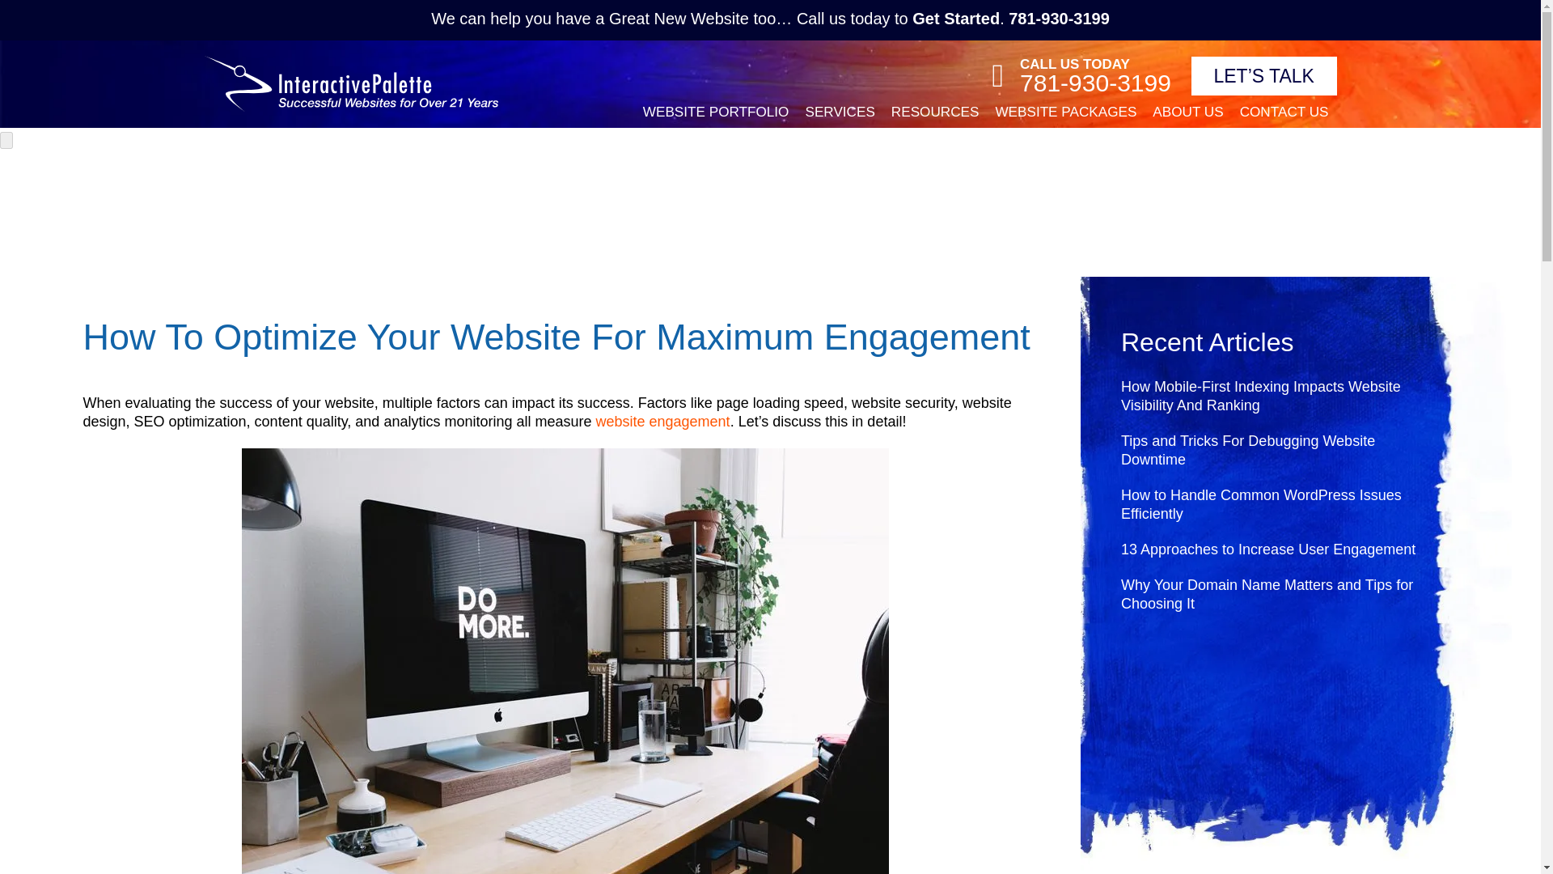  What do you see at coordinates (935, 111) in the screenshot?
I see `RESOURCES` at bounding box center [935, 111].